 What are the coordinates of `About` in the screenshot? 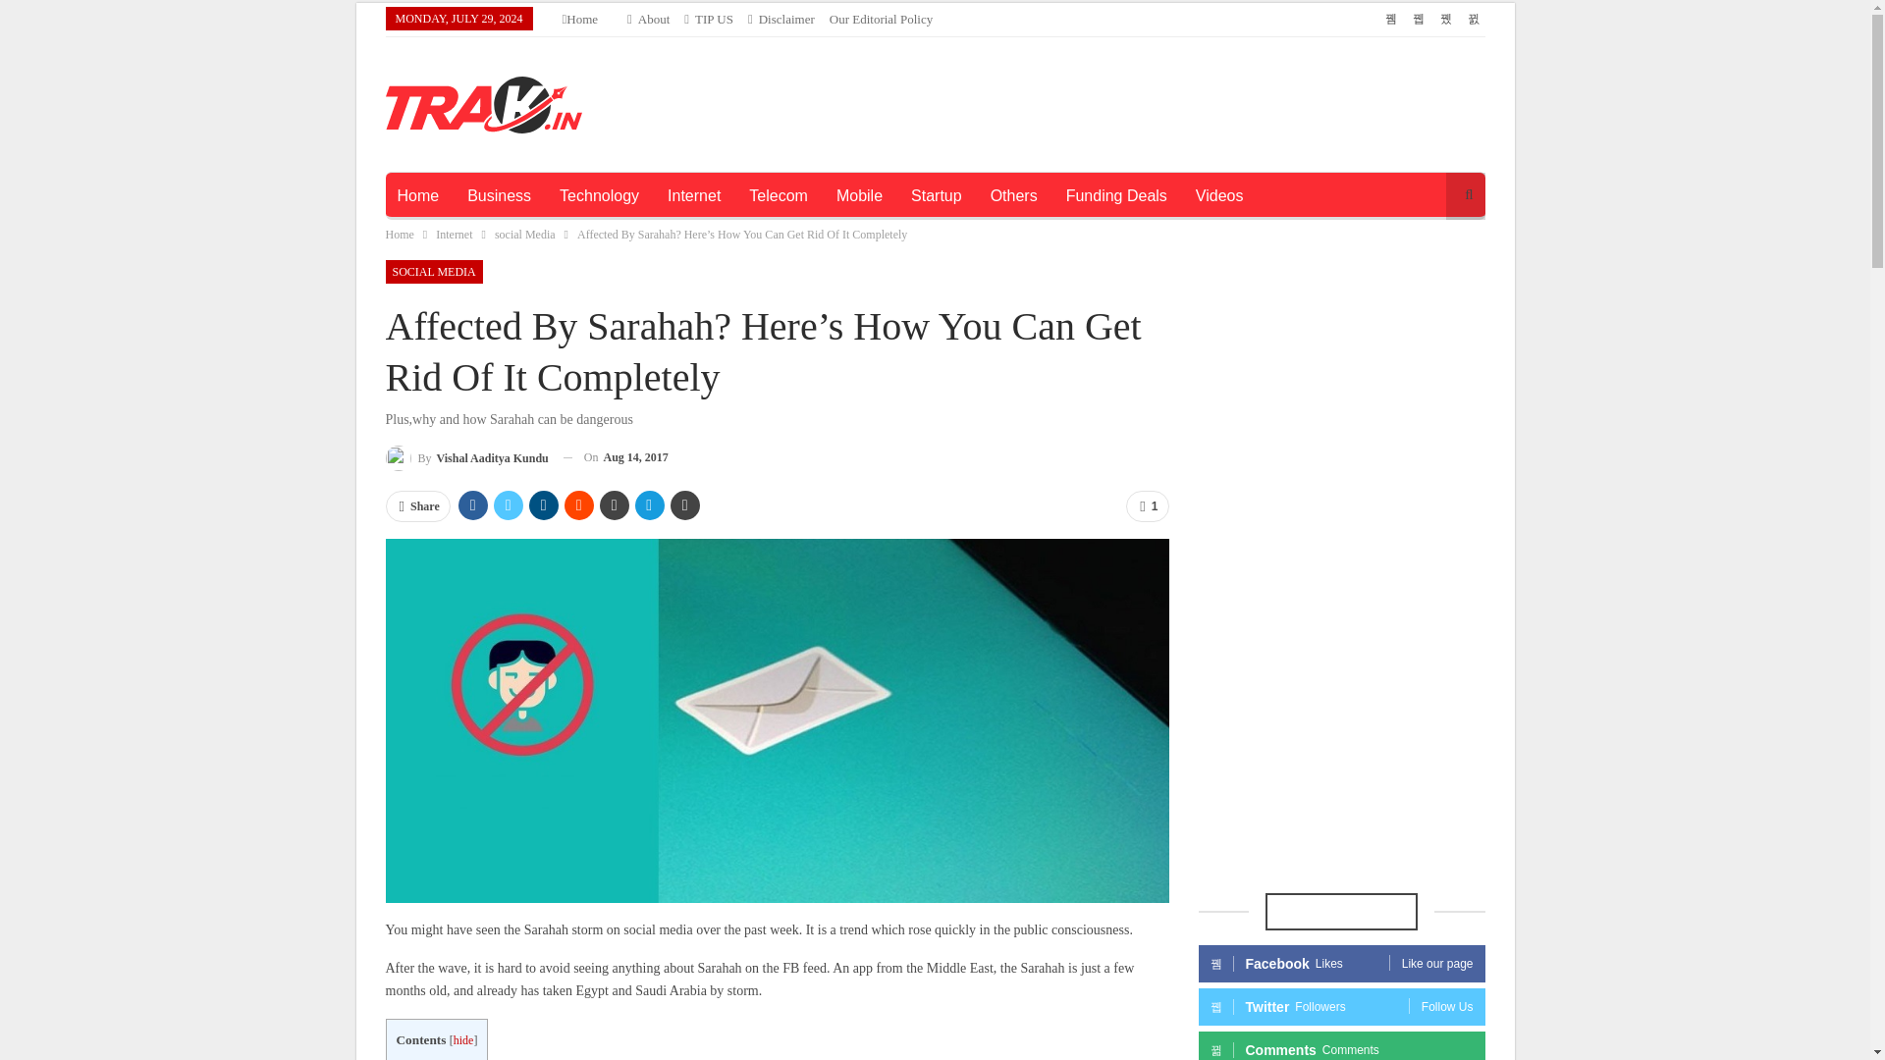 It's located at (648, 19).